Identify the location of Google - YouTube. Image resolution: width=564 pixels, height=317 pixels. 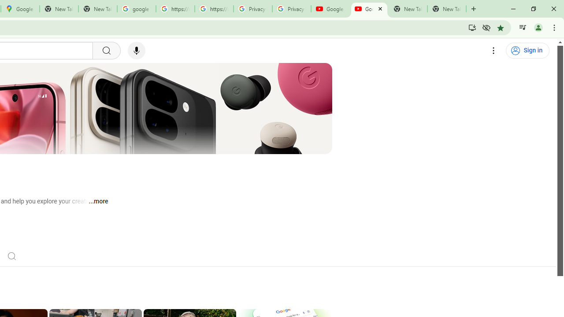
(369, 9).